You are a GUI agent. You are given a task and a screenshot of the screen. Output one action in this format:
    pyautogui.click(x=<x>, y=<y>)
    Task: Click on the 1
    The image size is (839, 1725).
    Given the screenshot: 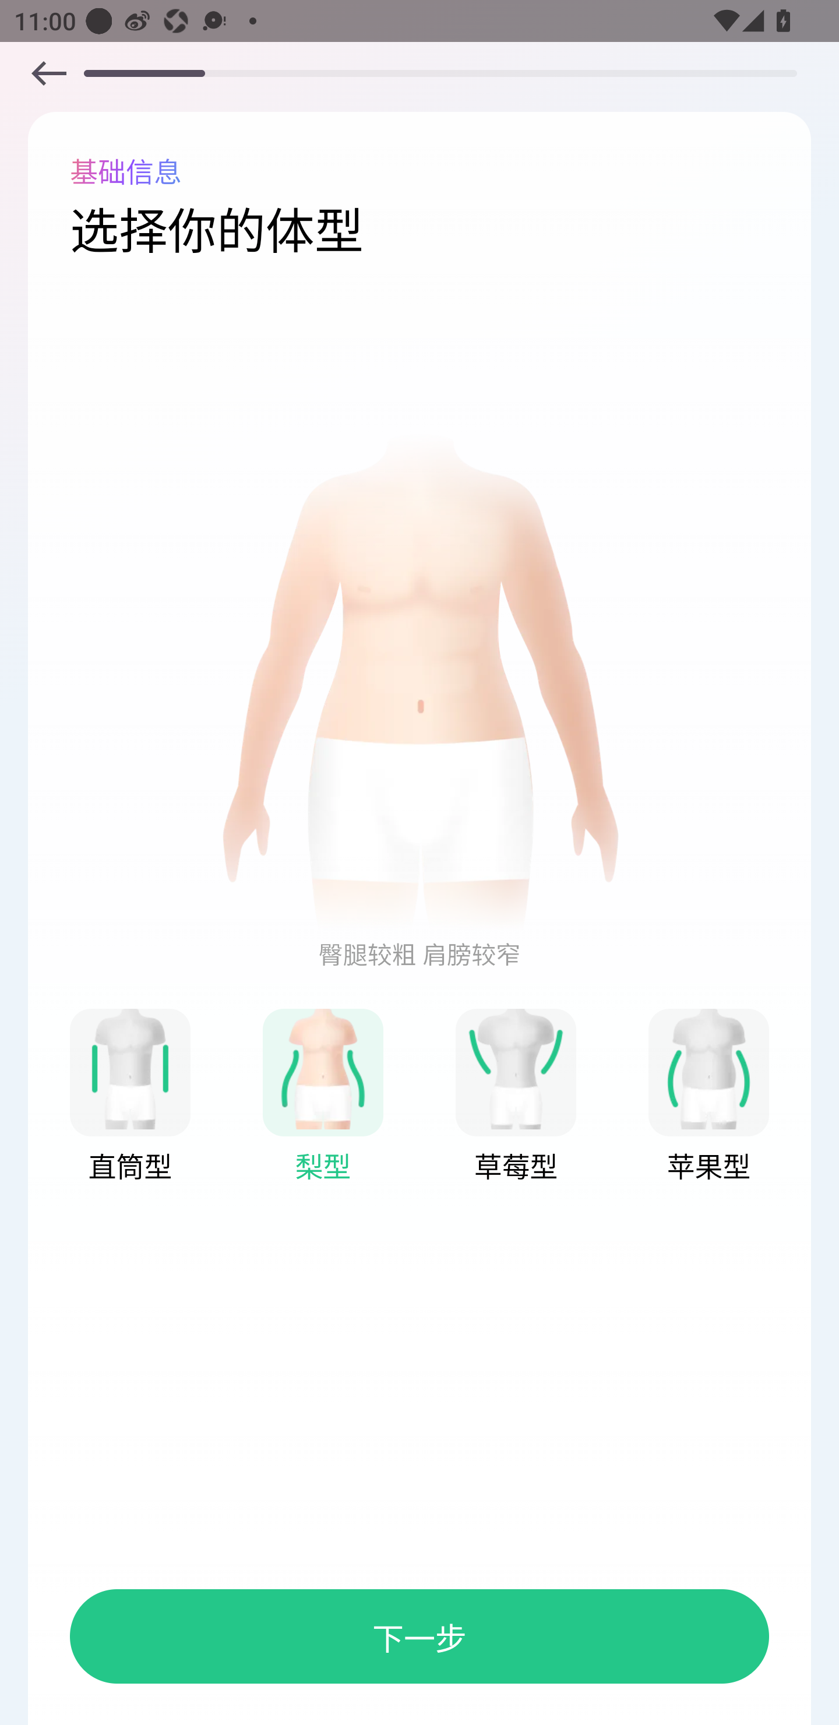 What is the action you would take?
    pyautogui.click(x=419, y=681)
    